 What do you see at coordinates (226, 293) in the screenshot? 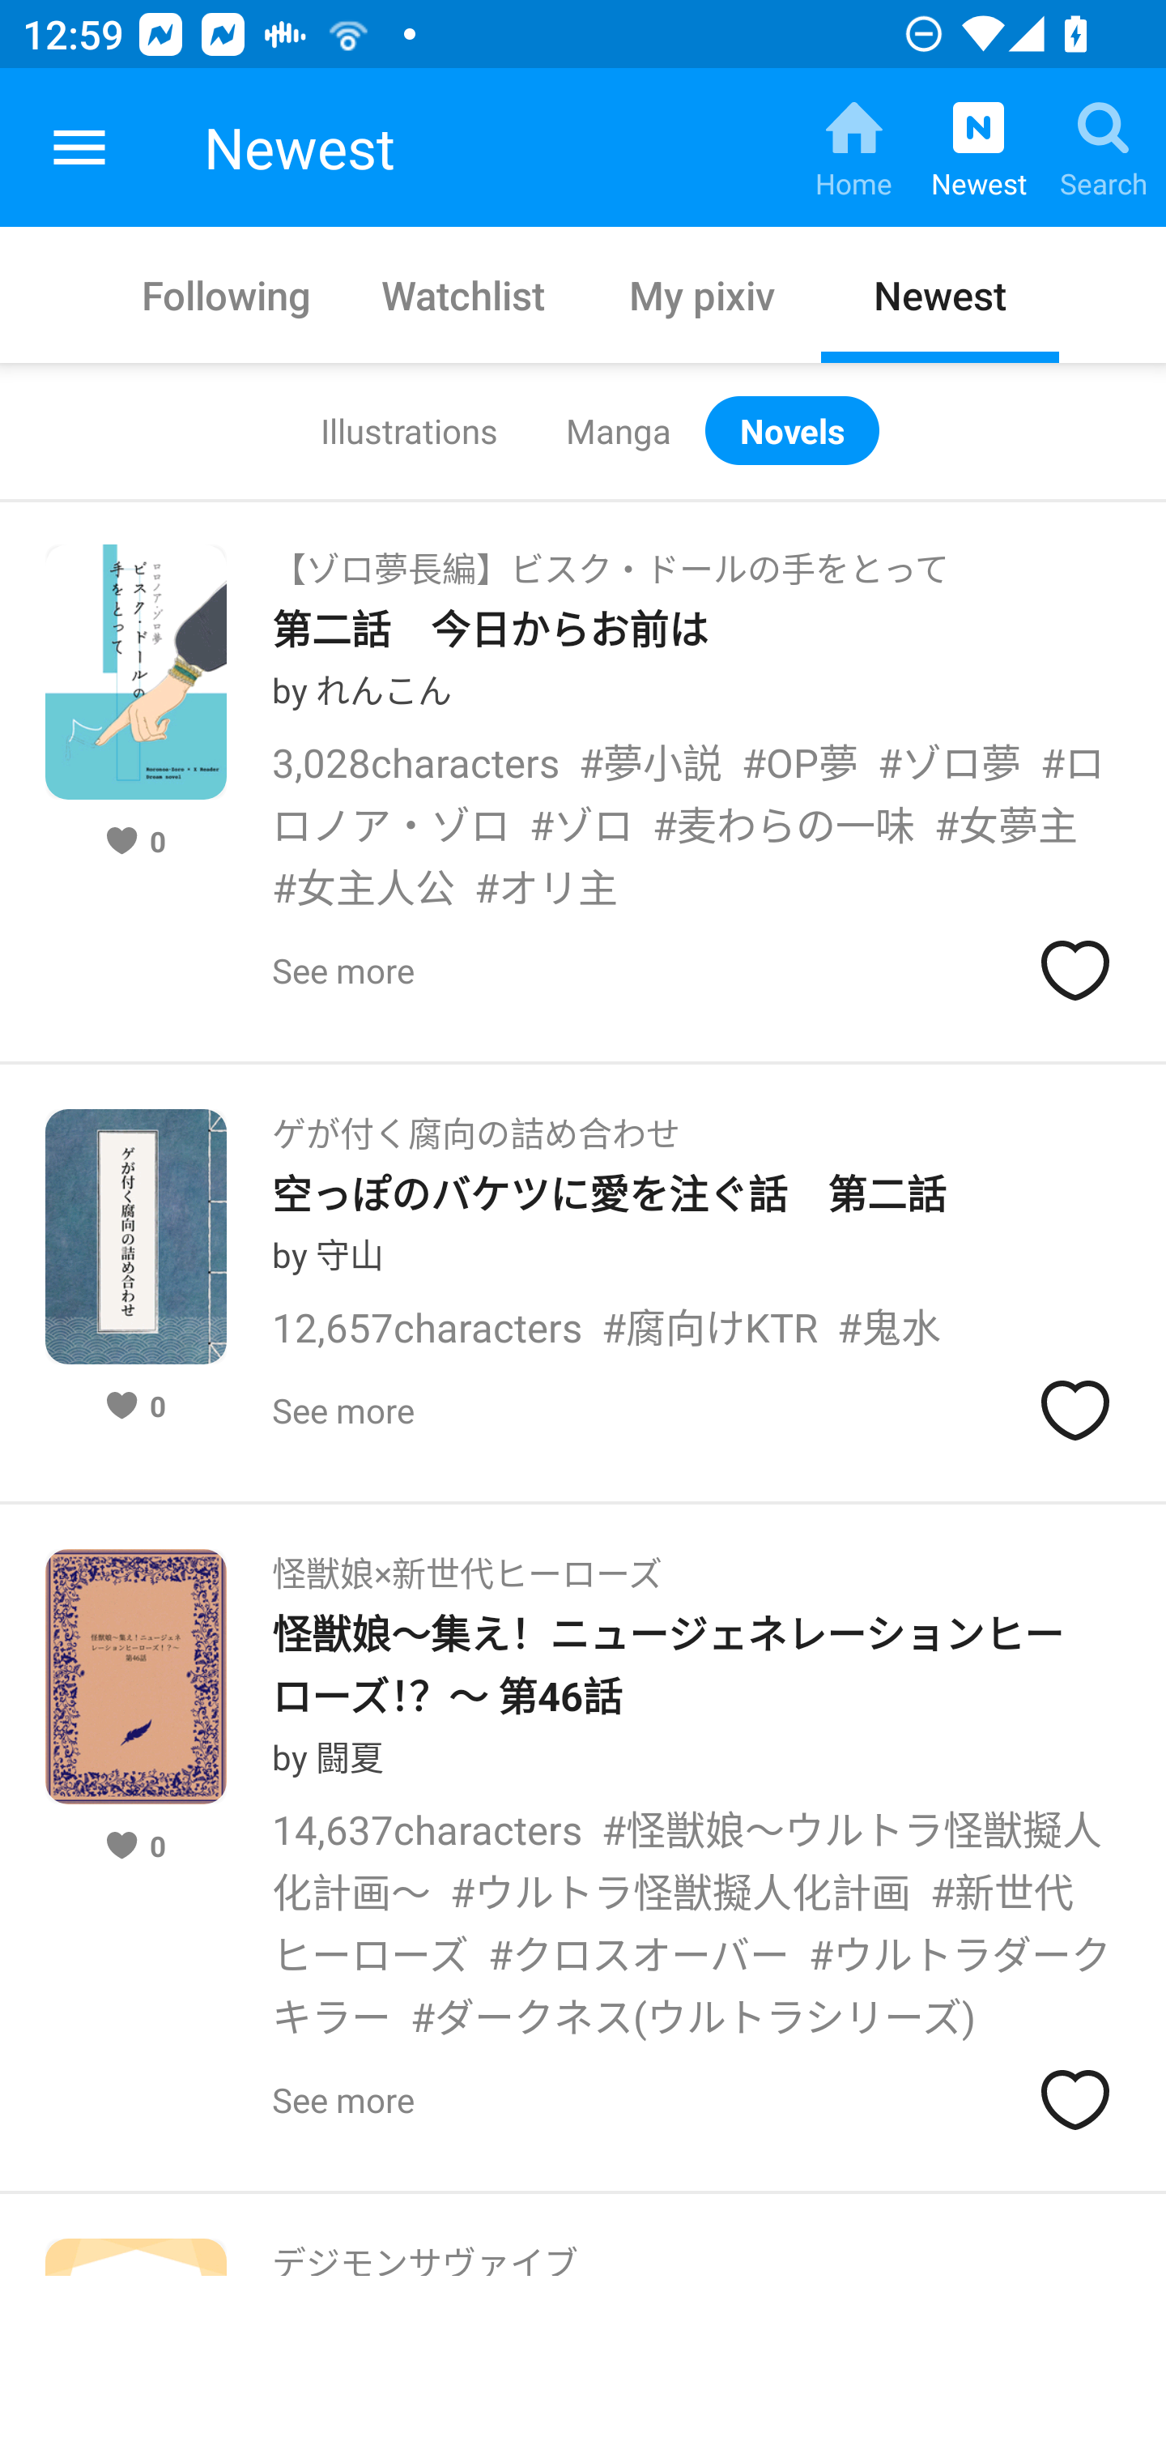
I see `Following` at bounding box center [226, 293].